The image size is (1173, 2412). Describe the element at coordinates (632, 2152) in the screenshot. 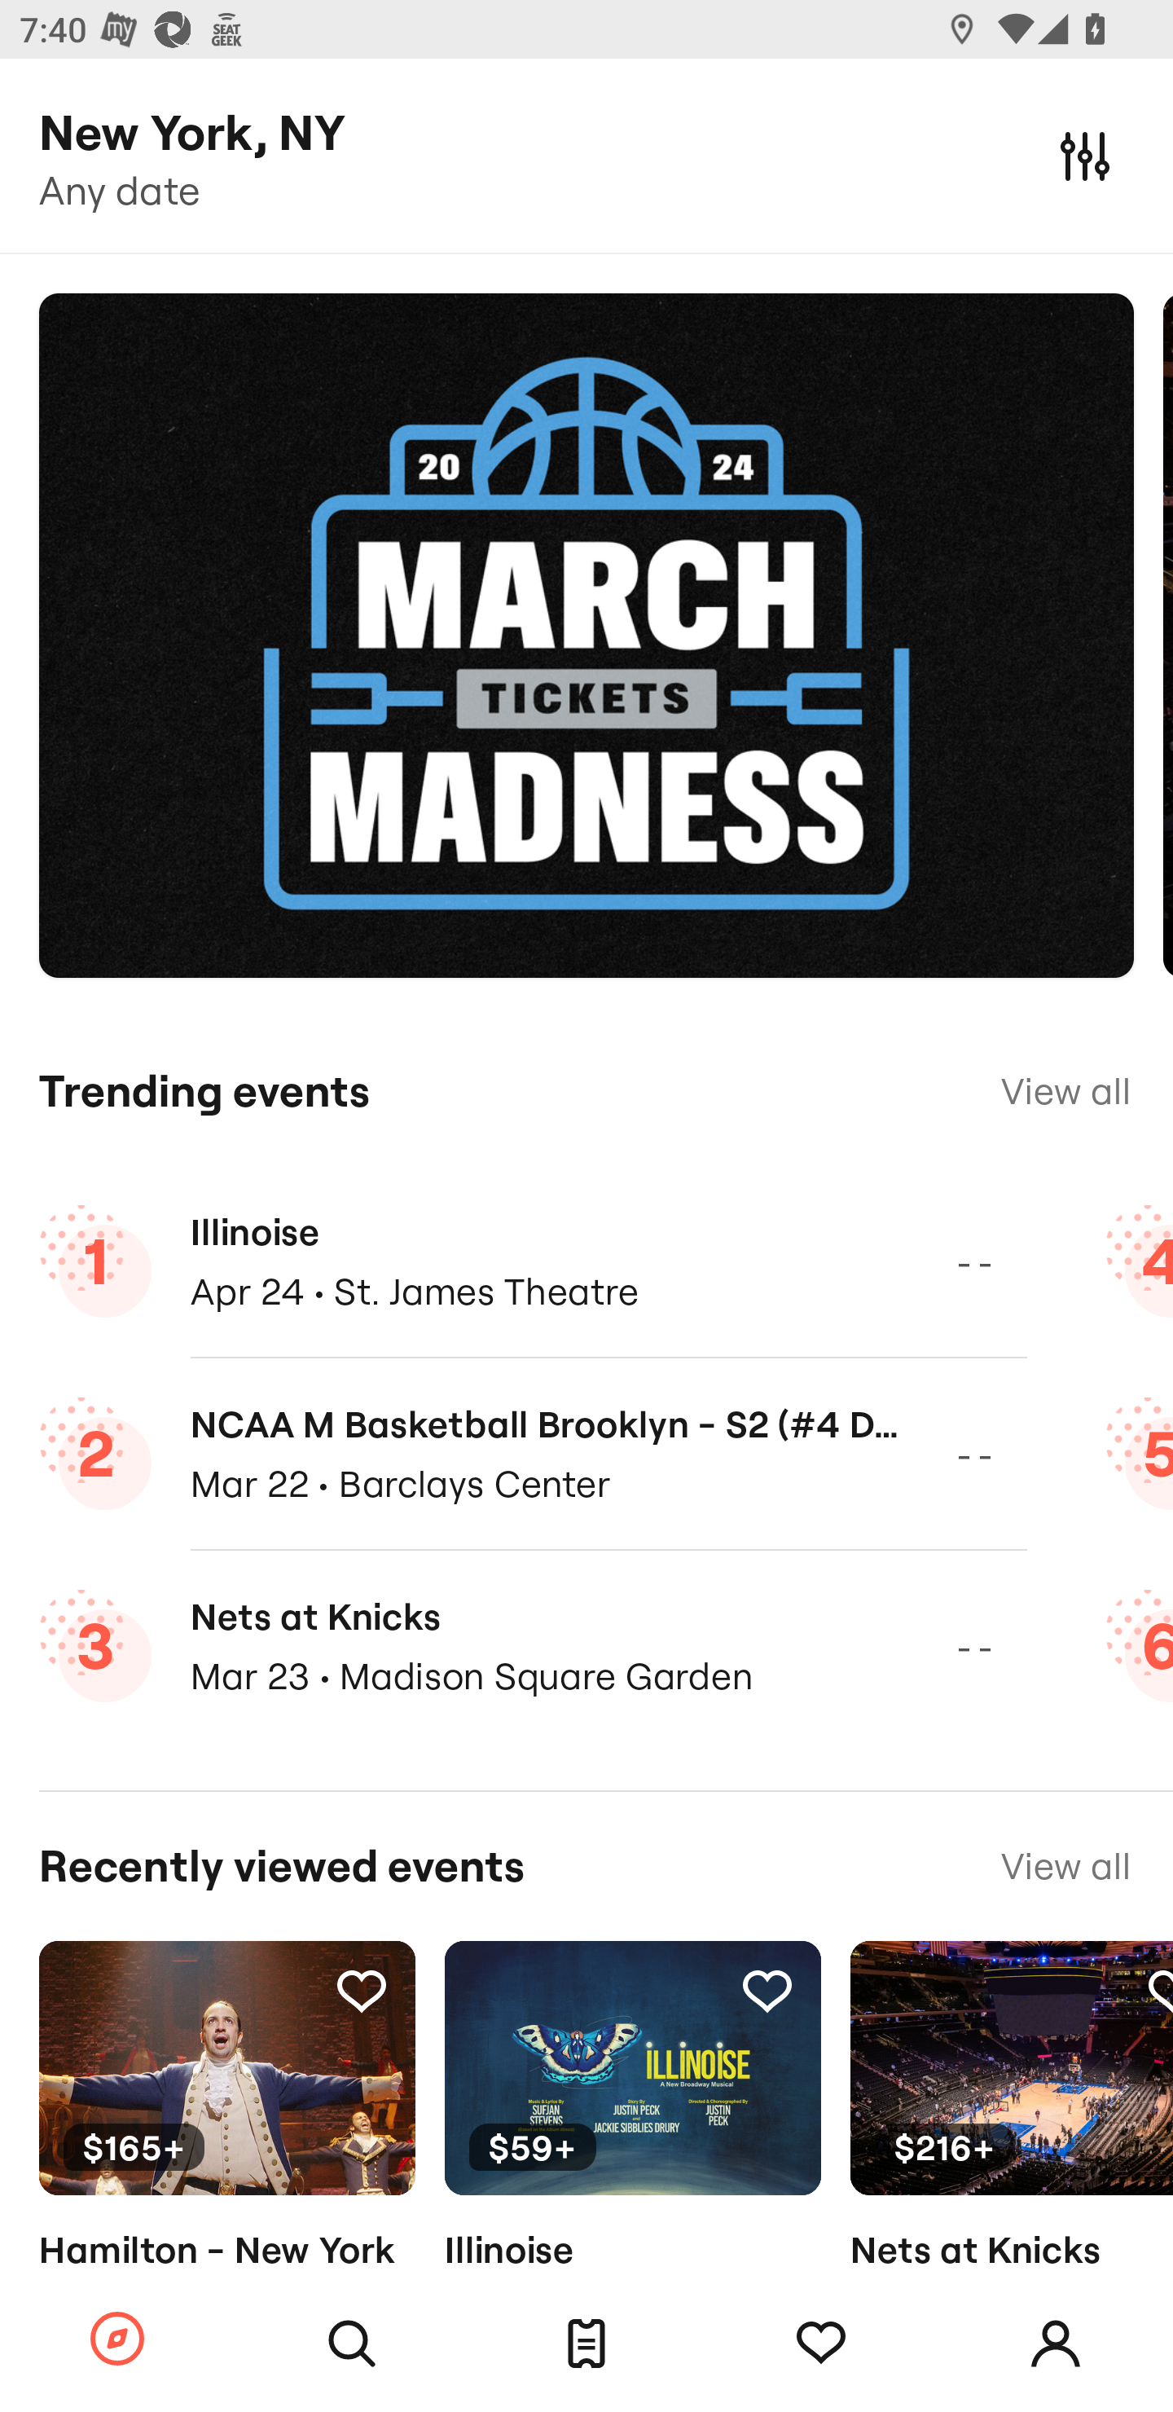

I see `Tracking $59+ Illinoise Wed, Apr 24, 8 PM` at that location.